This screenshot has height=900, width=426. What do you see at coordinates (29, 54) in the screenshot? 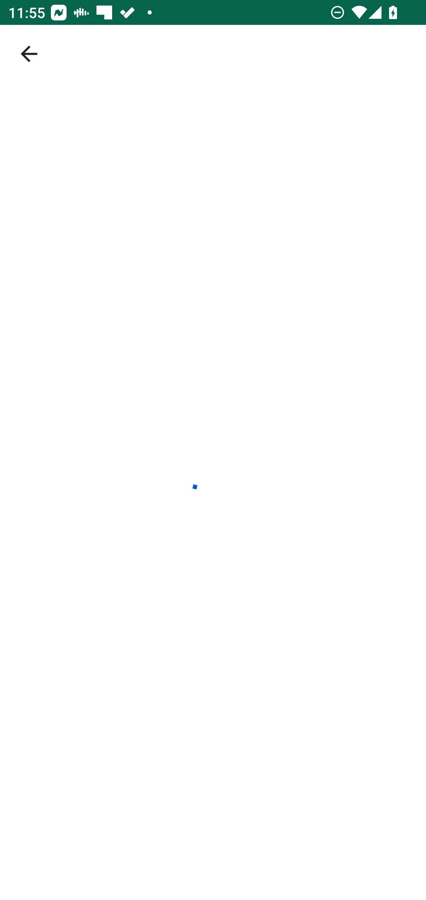
I see `Navigate up` at bounding box center [29, 54].